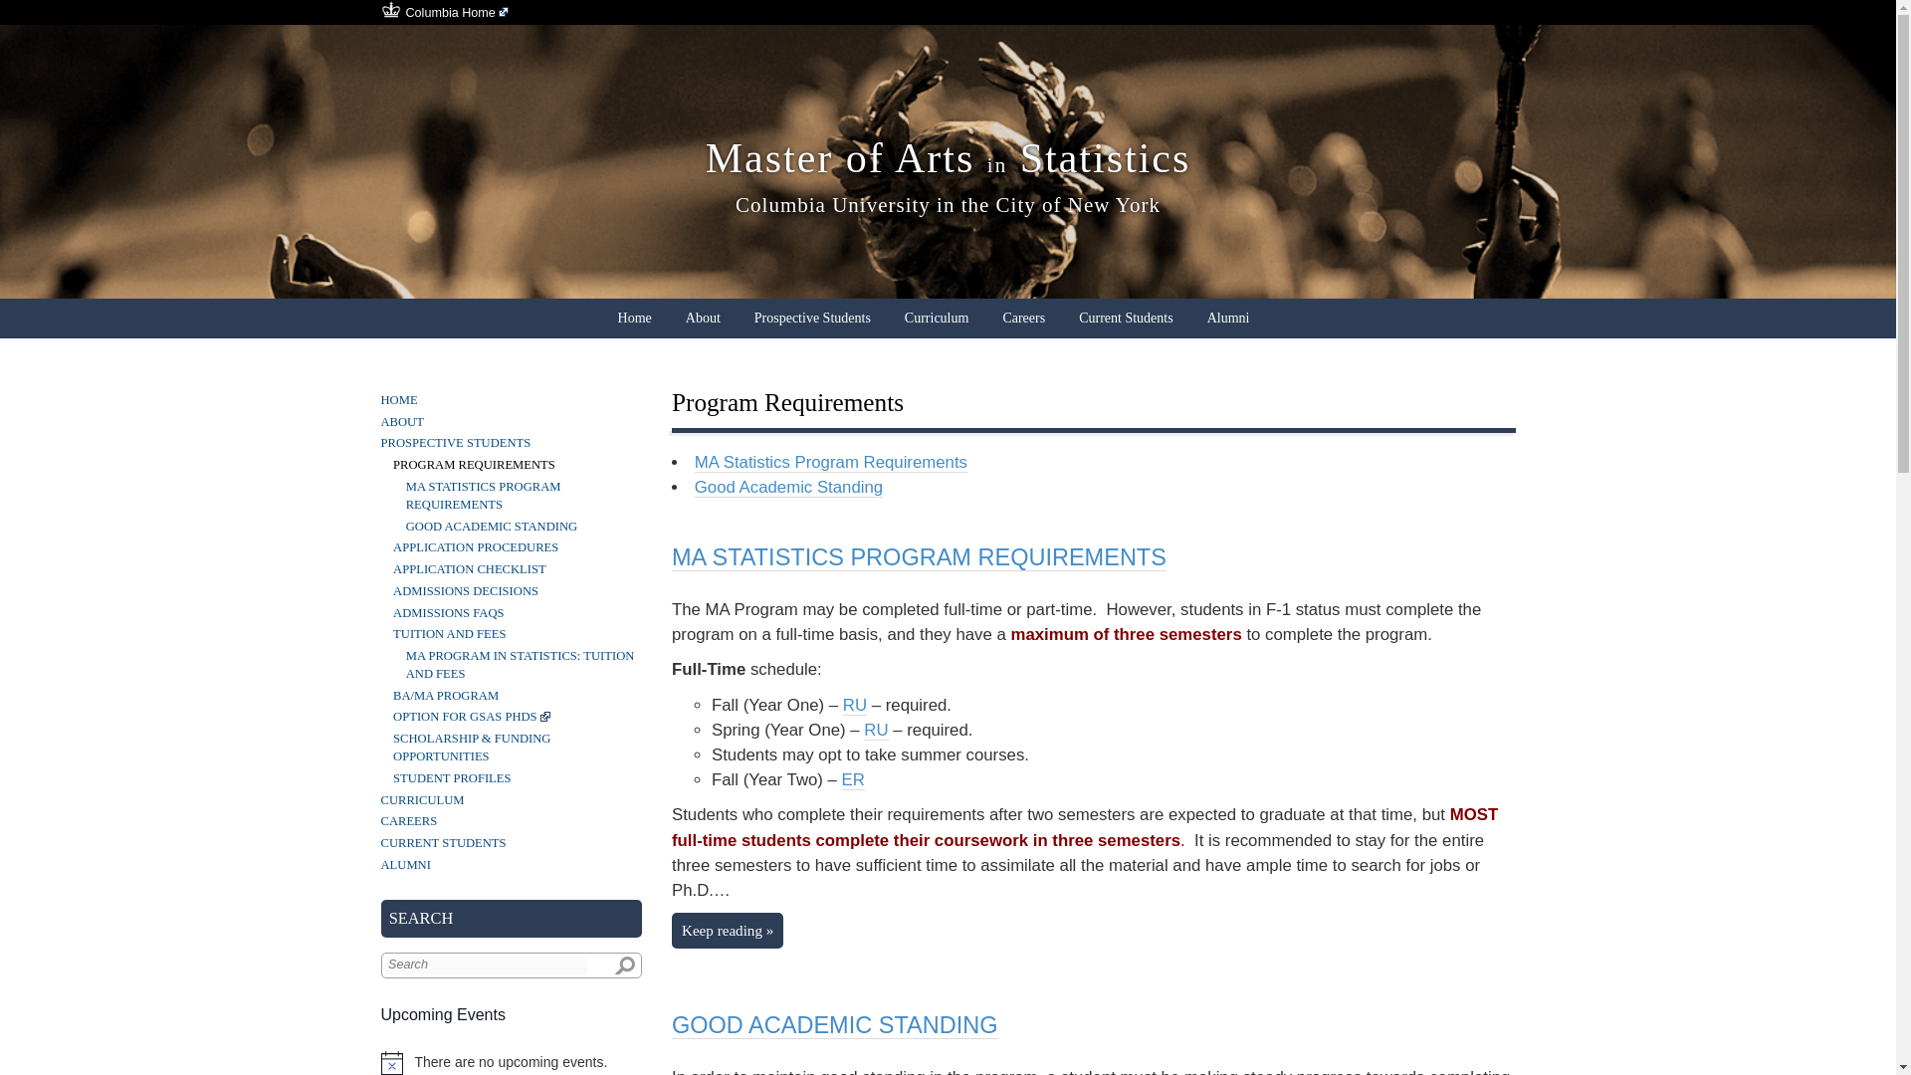 The image size is (1911, 1075). Describe the element at coordinates (634, 319) in the screenshot. I see `Home` at that location.